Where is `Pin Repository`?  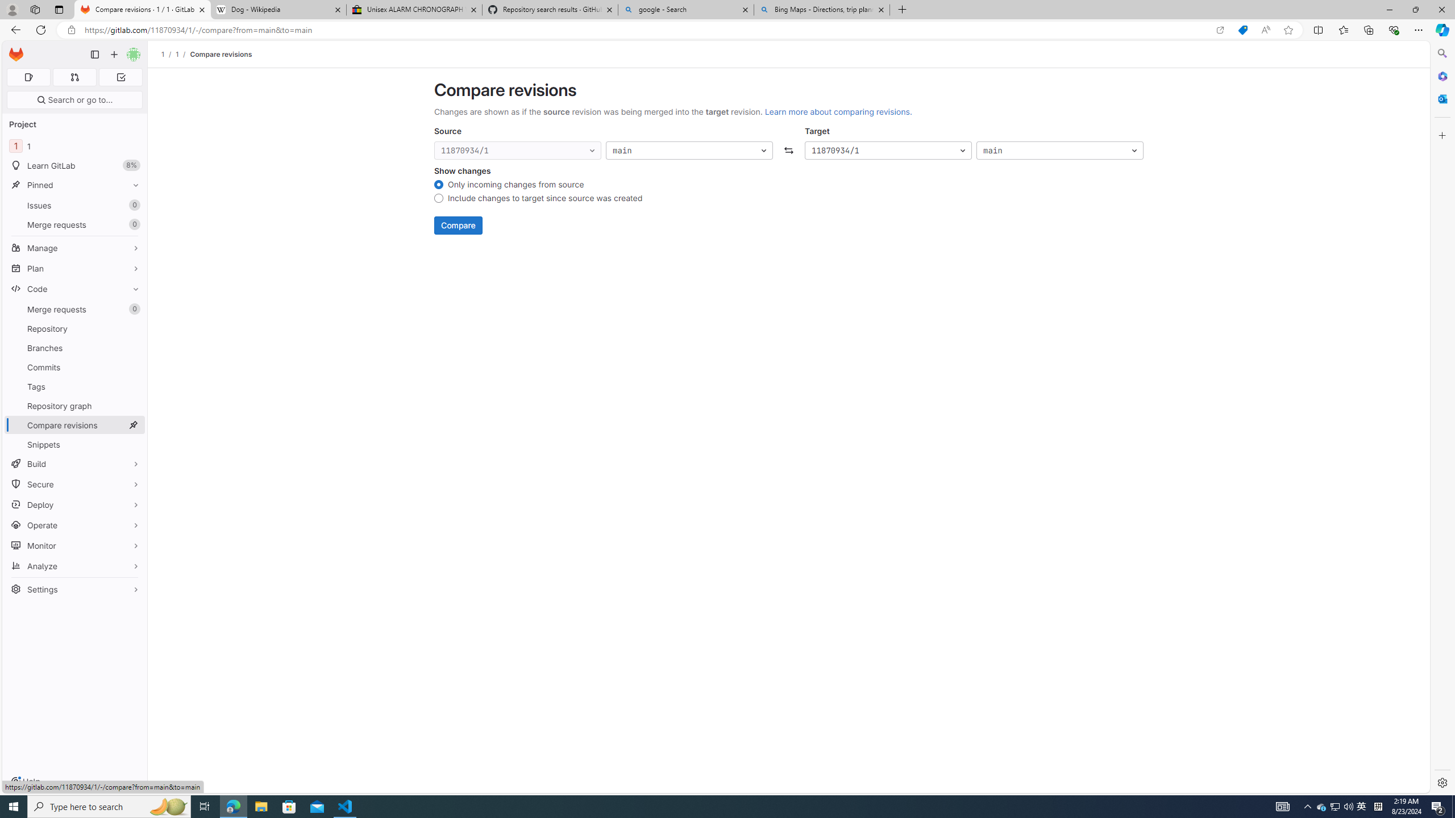 Pin Repository is located at coordinates (133, 328).